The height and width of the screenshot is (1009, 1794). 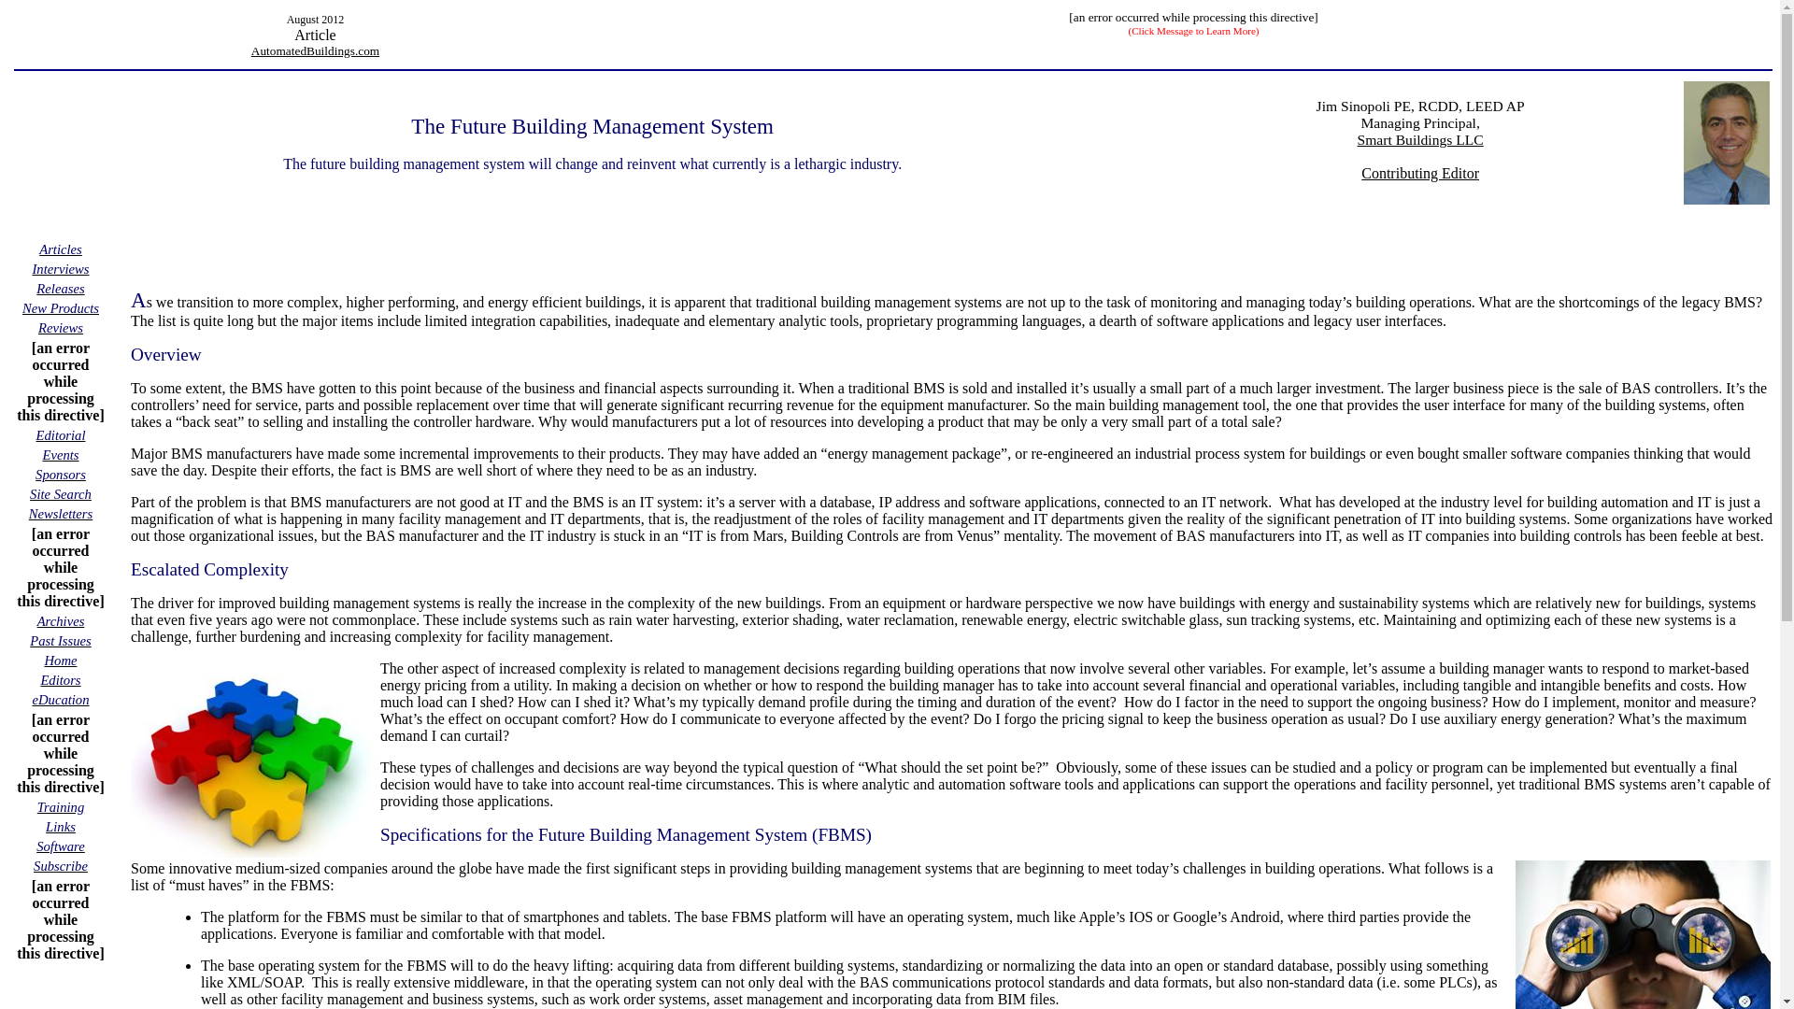 What do you see at coordinates (60, 660) in the screenshot?
I see `Home` at bounding box center [60, 660].